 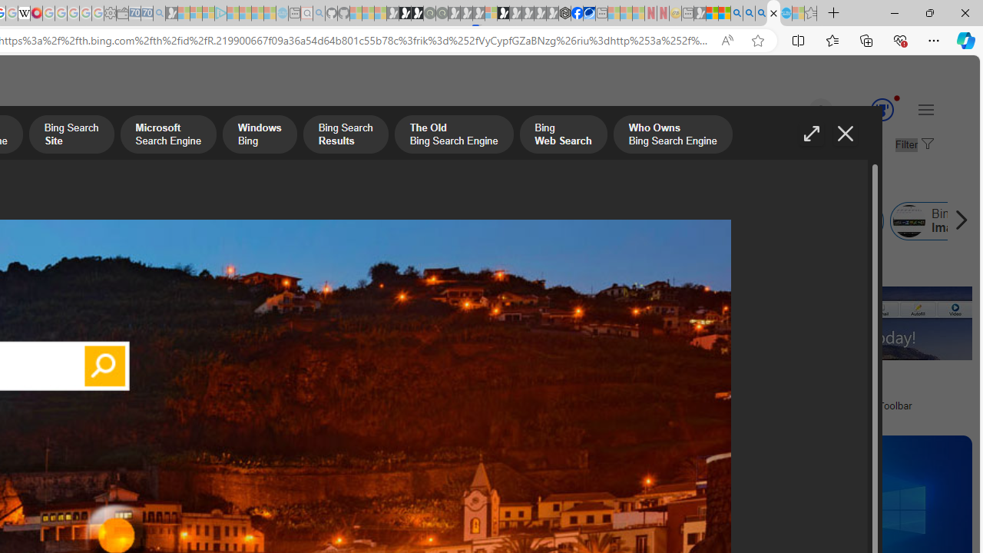 I want to click on Download Bing Bar, the new Bing ToolbarSave, so click(x=848, y=341).